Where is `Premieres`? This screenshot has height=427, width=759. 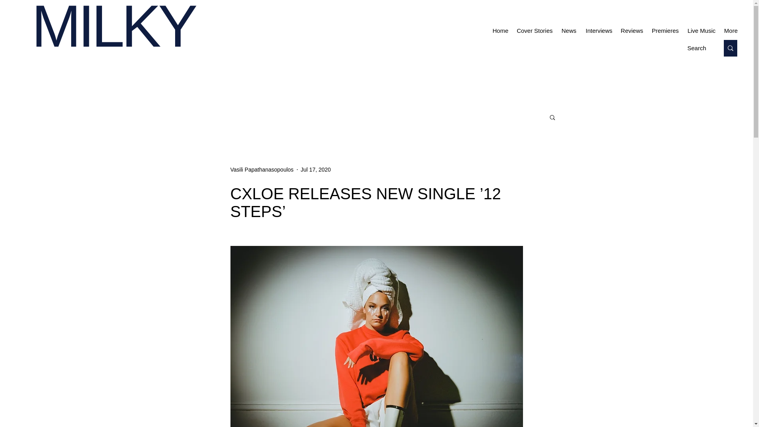
Premieres is located at coordinates (665, 30).